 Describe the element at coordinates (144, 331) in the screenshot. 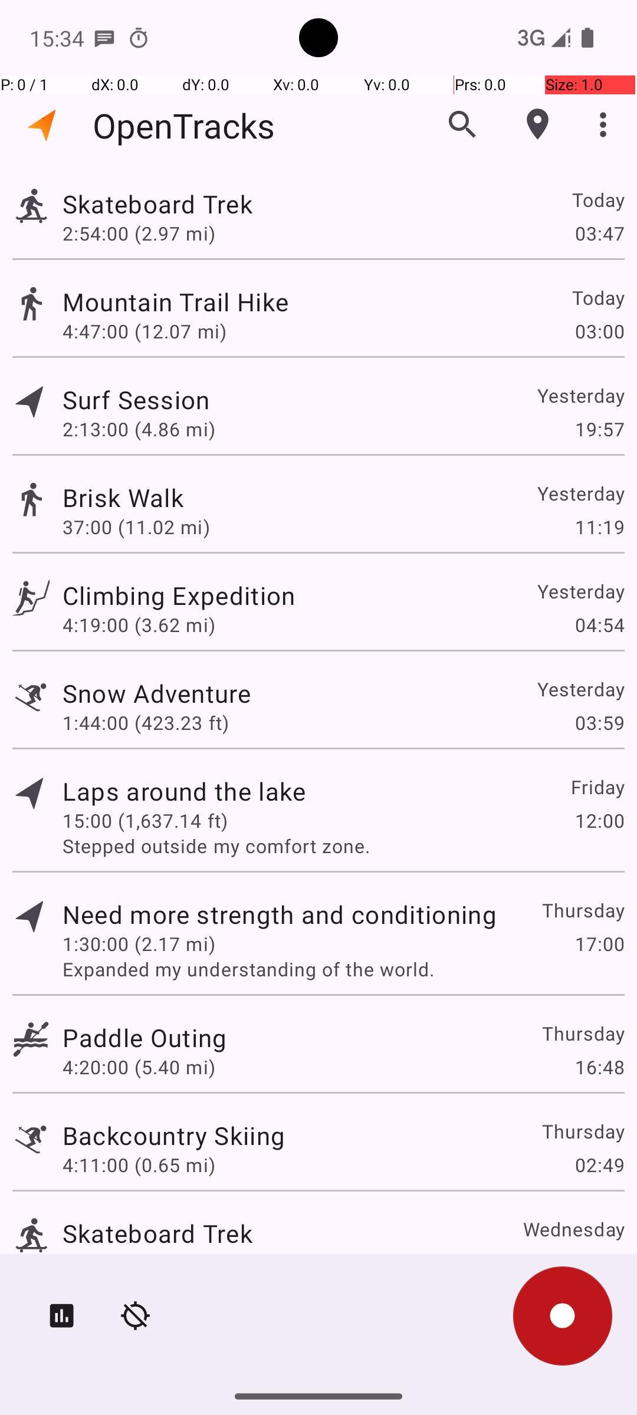

I see `4:47:00 (12.07 mi)` at that location.